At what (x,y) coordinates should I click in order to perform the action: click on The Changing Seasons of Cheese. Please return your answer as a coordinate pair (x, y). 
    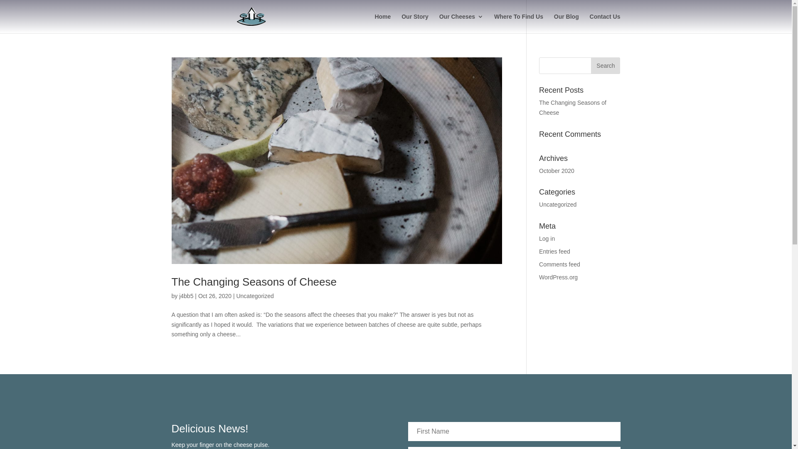
    Looking at the image, I should click on (254, 282).